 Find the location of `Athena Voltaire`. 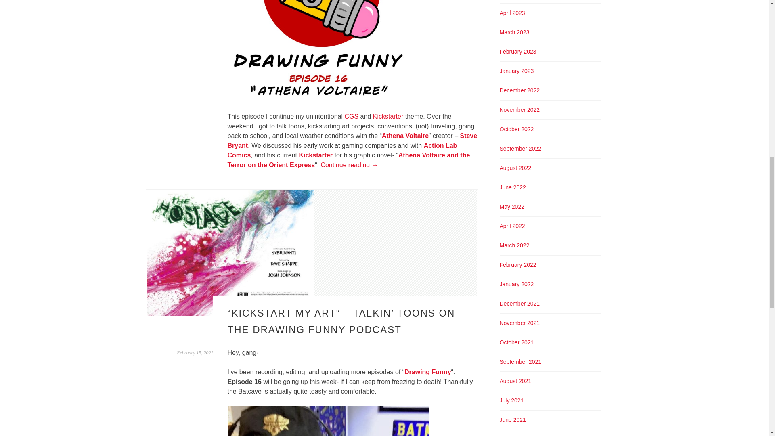

Athena Voltaire is located at coordinates (405, 136).